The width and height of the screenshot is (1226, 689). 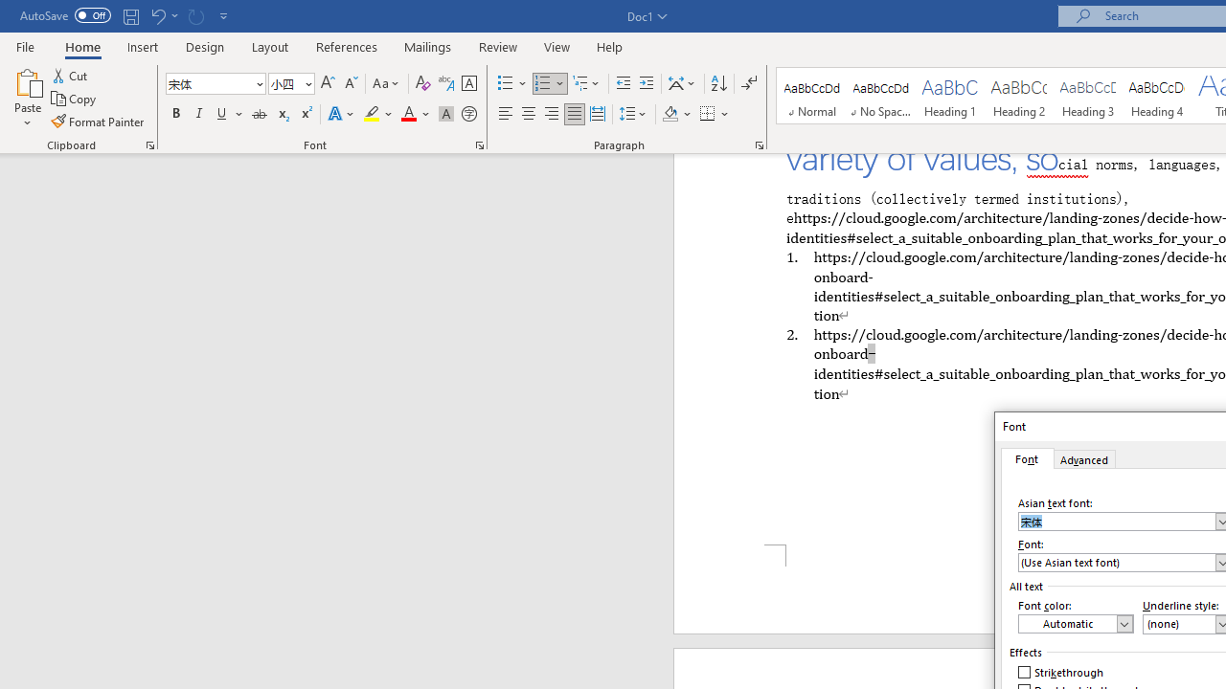 What do you see at coordinates (759, 145) in the screenshot?
I see `Paragraph...` at bounding box center [759, 145].